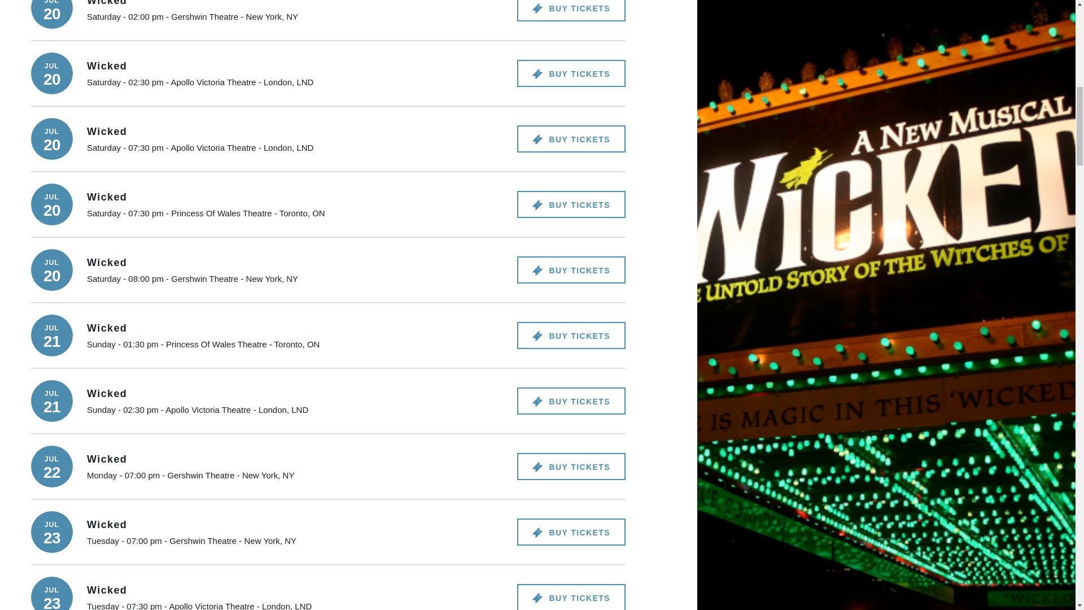 The height and width of the screenshot is (610, 1084). I want to click on BUY TICKETS, so click(571, 204).